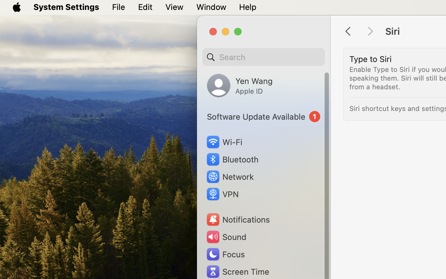 The height and width of the screenshot is (279, 446). What do you see at coordinates (226, 237) in the screenshot?
I see `Sound` at bounding box center [226, 237].